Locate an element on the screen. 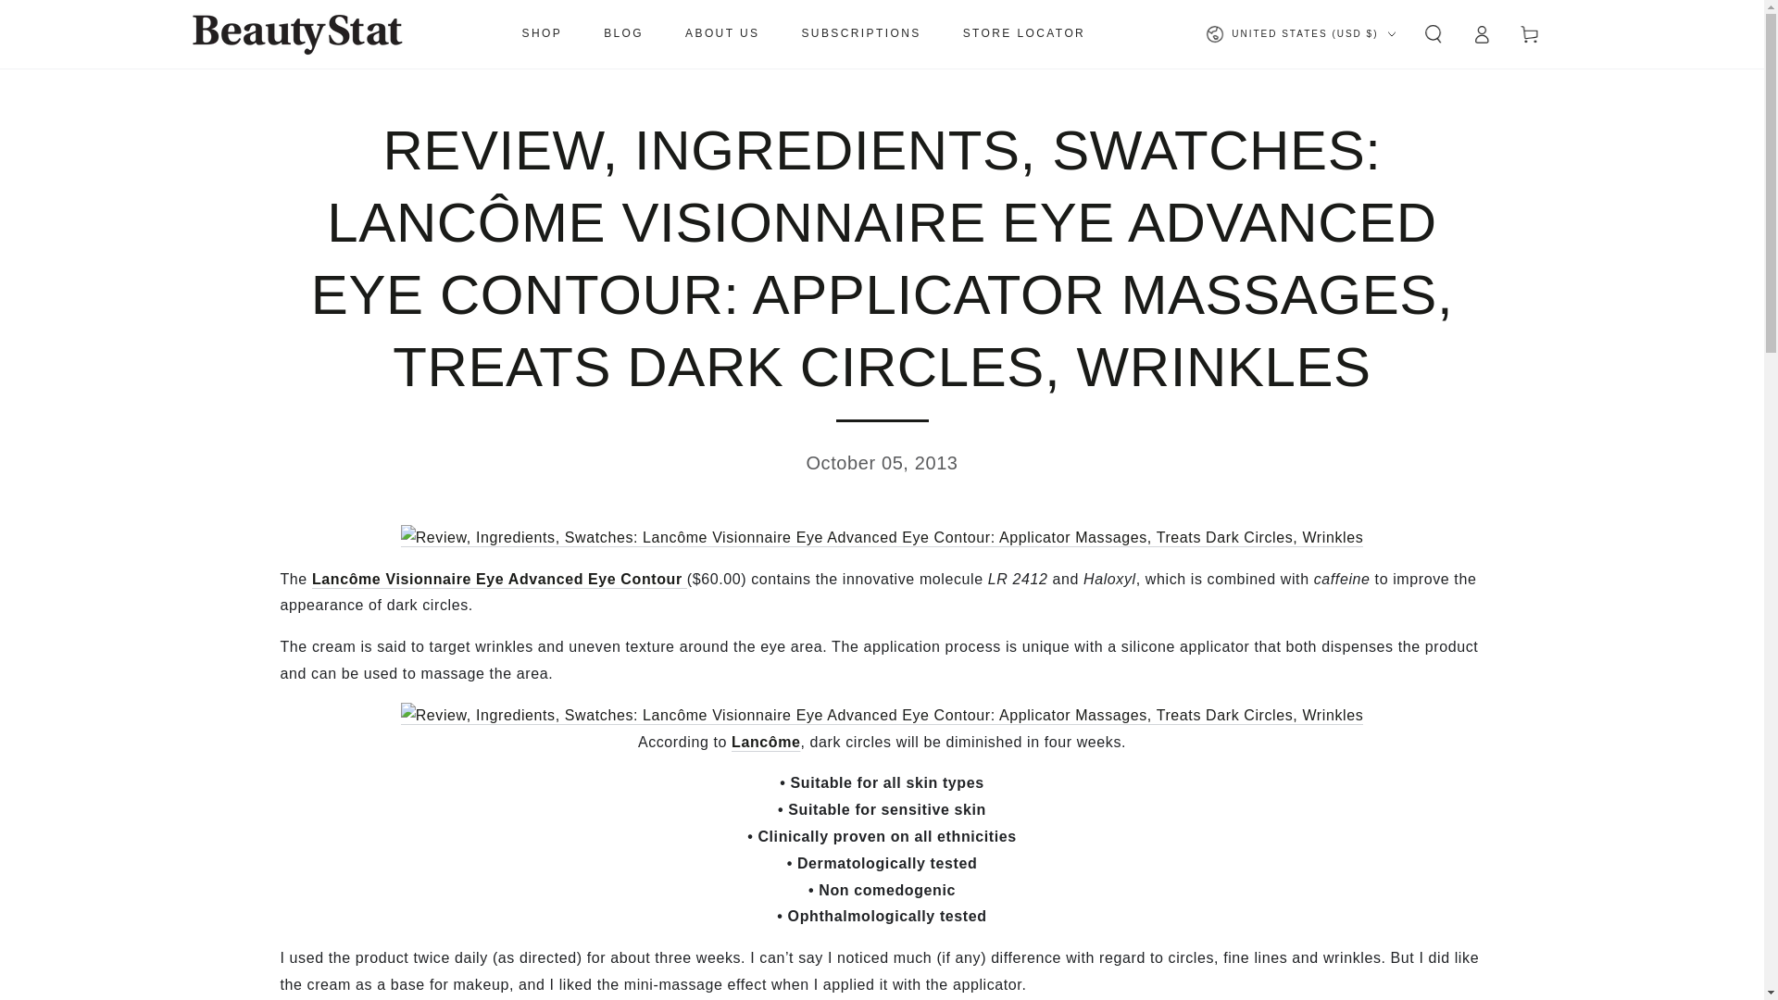 This screenshot has width=1778, height=1000. SHOP is located at coordinates (543, 34).